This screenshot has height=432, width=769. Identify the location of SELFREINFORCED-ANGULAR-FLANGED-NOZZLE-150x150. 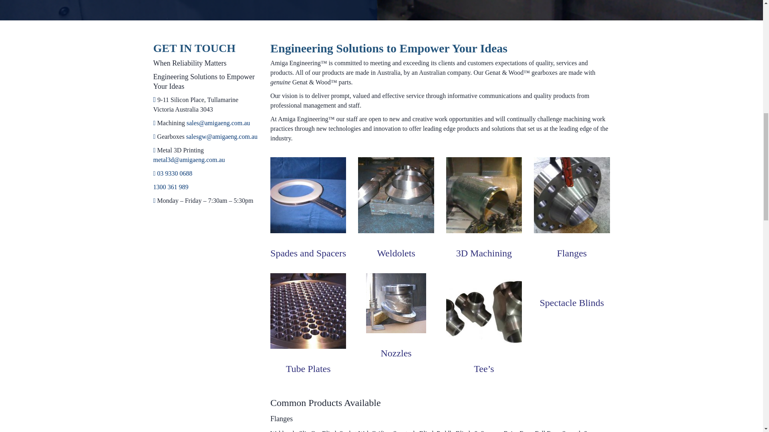
(396, 303).